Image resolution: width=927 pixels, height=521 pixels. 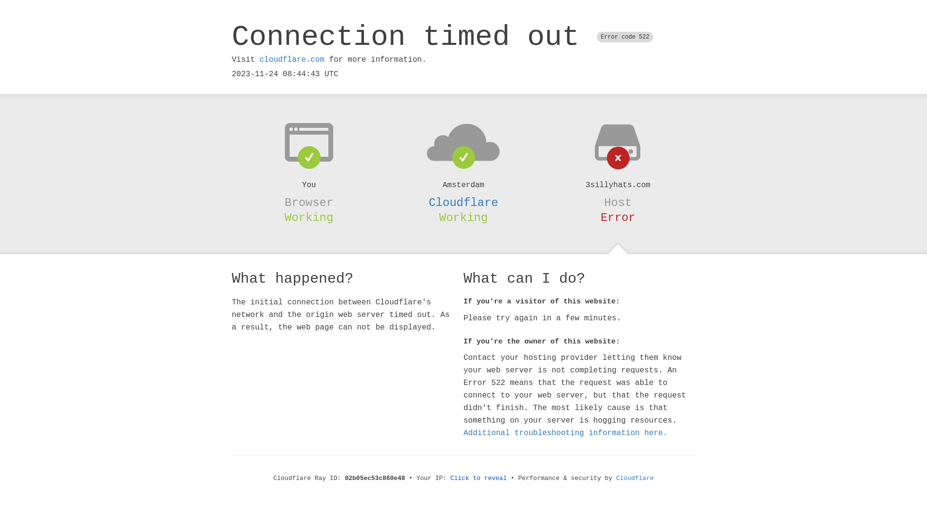 I want to click on Cloudflare, so click(x=463, y=203).